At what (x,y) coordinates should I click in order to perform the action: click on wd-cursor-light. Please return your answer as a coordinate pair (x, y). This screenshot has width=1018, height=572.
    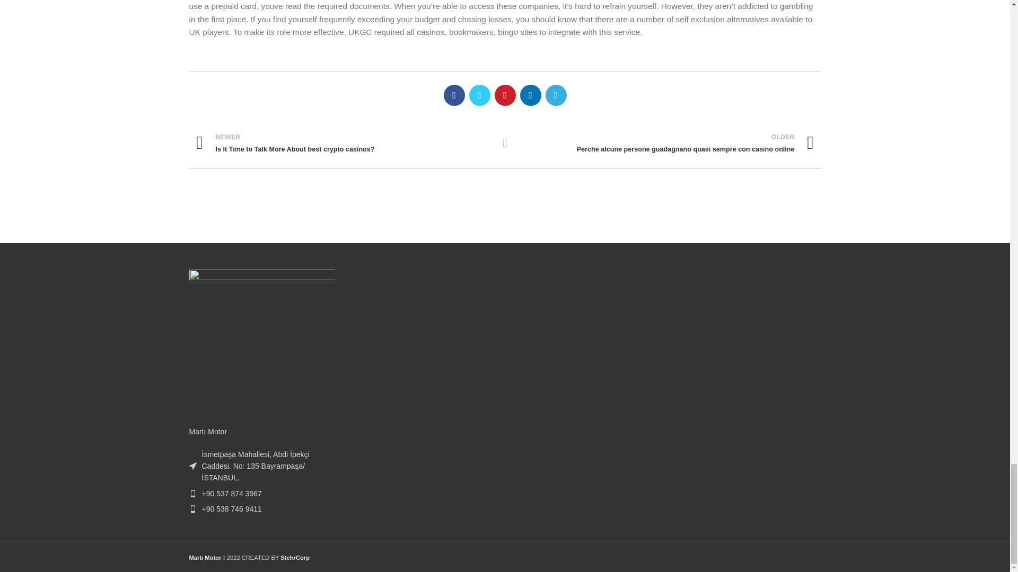
    Looking at the image, I should click on (192, 466).